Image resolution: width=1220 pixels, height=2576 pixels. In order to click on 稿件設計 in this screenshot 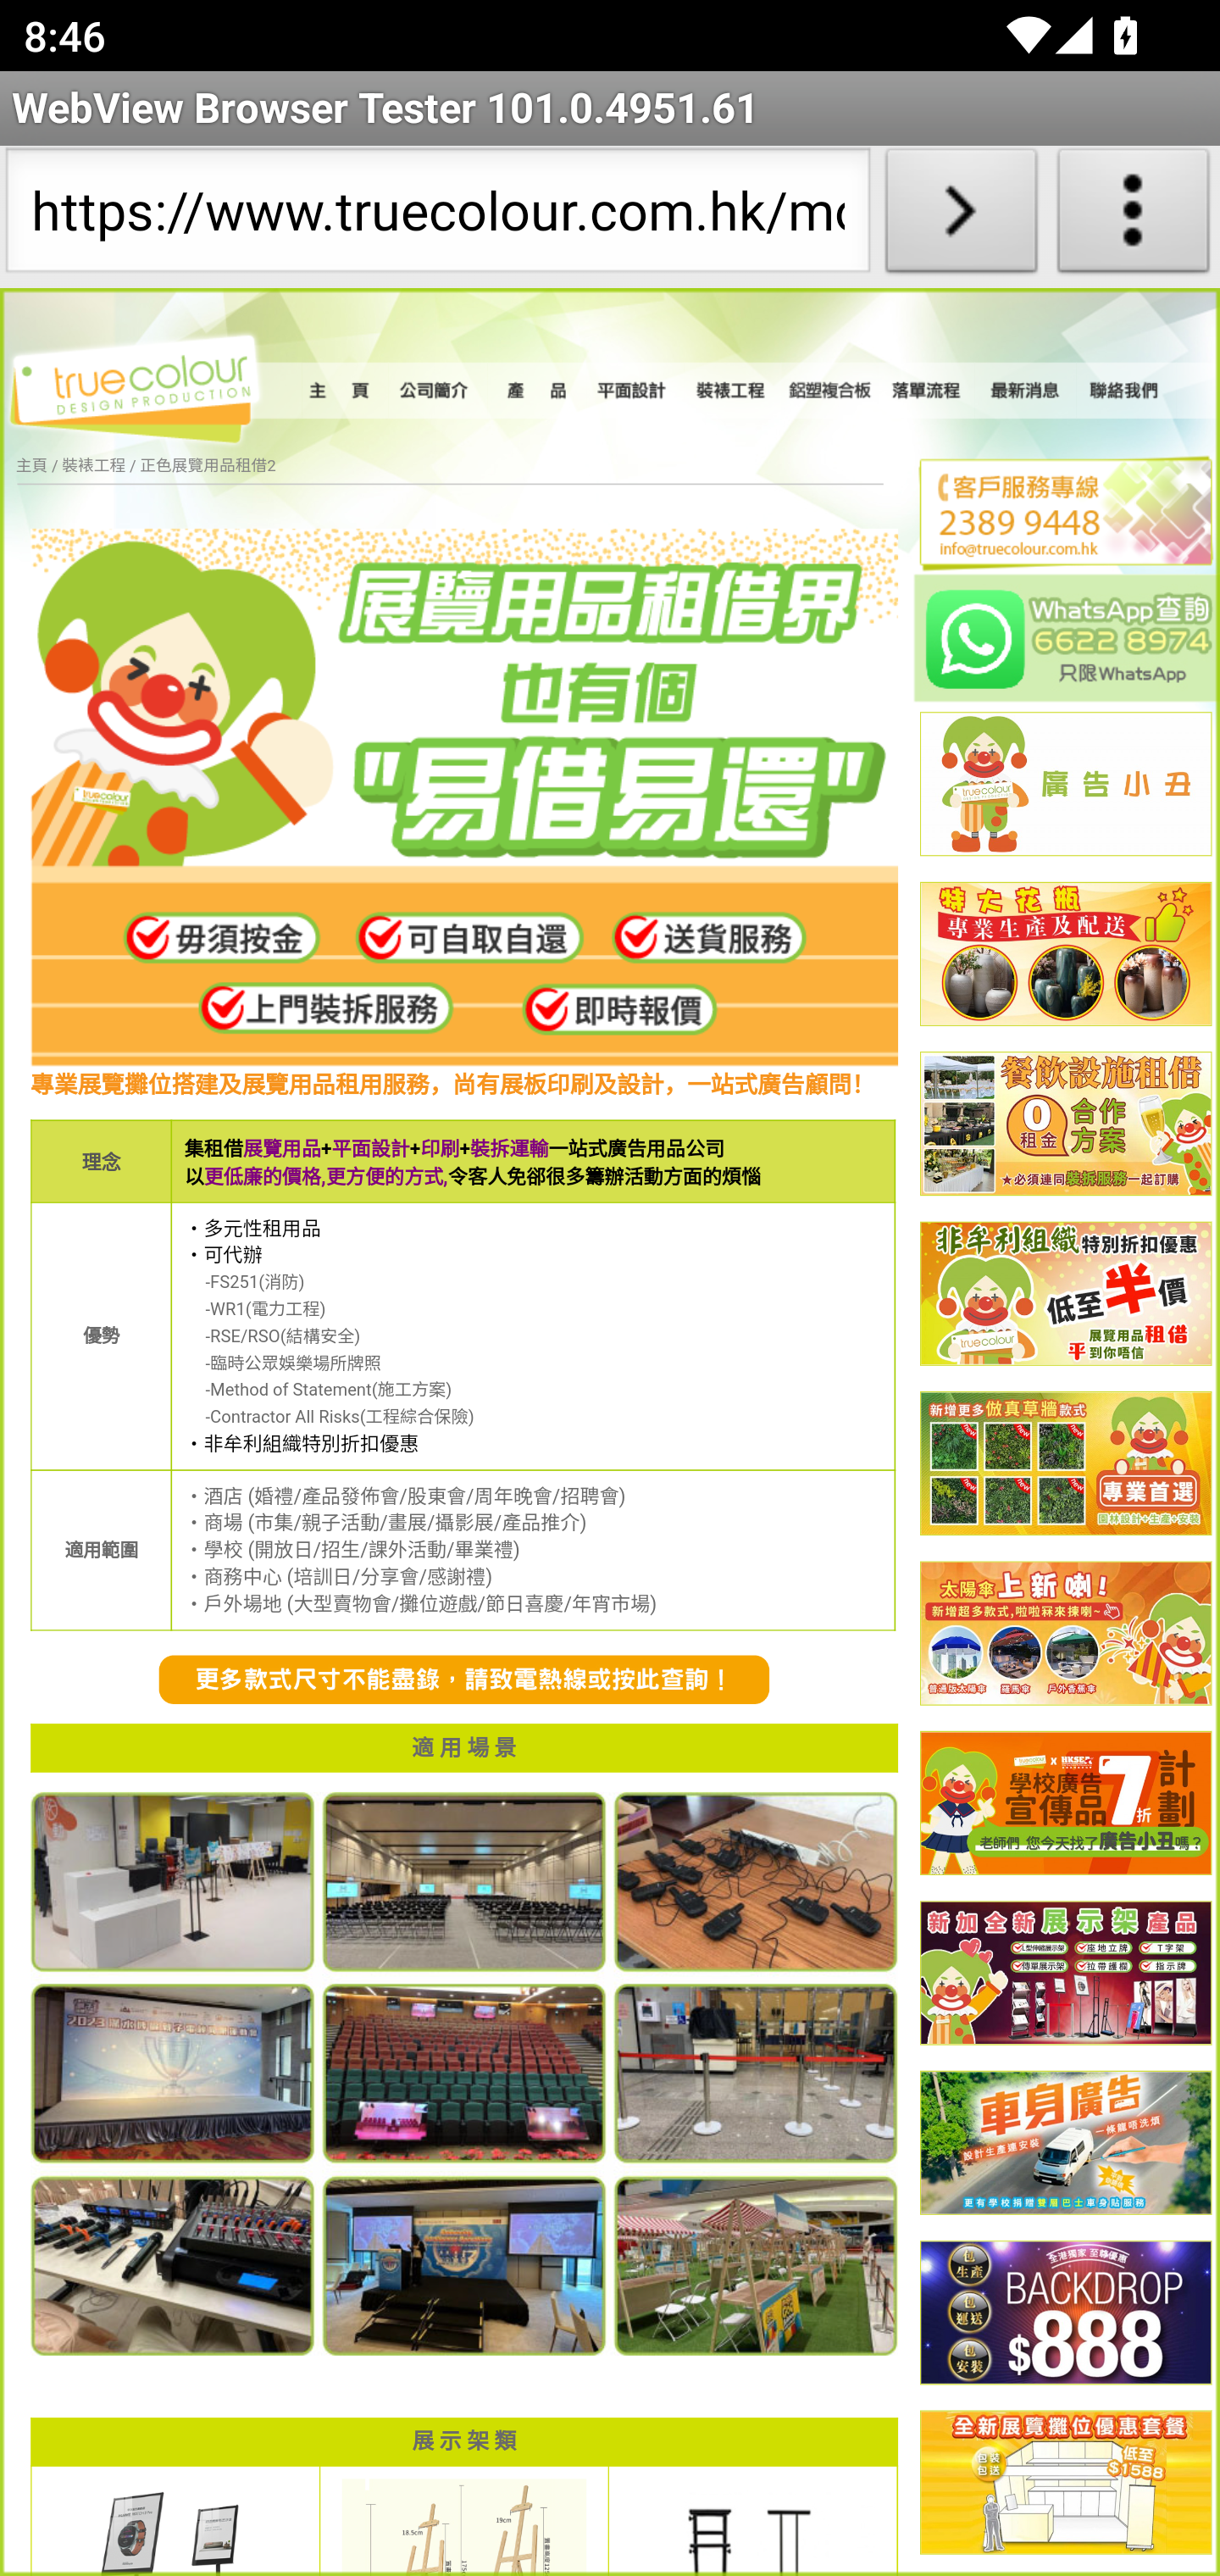, I will do `click(635, 391)`.